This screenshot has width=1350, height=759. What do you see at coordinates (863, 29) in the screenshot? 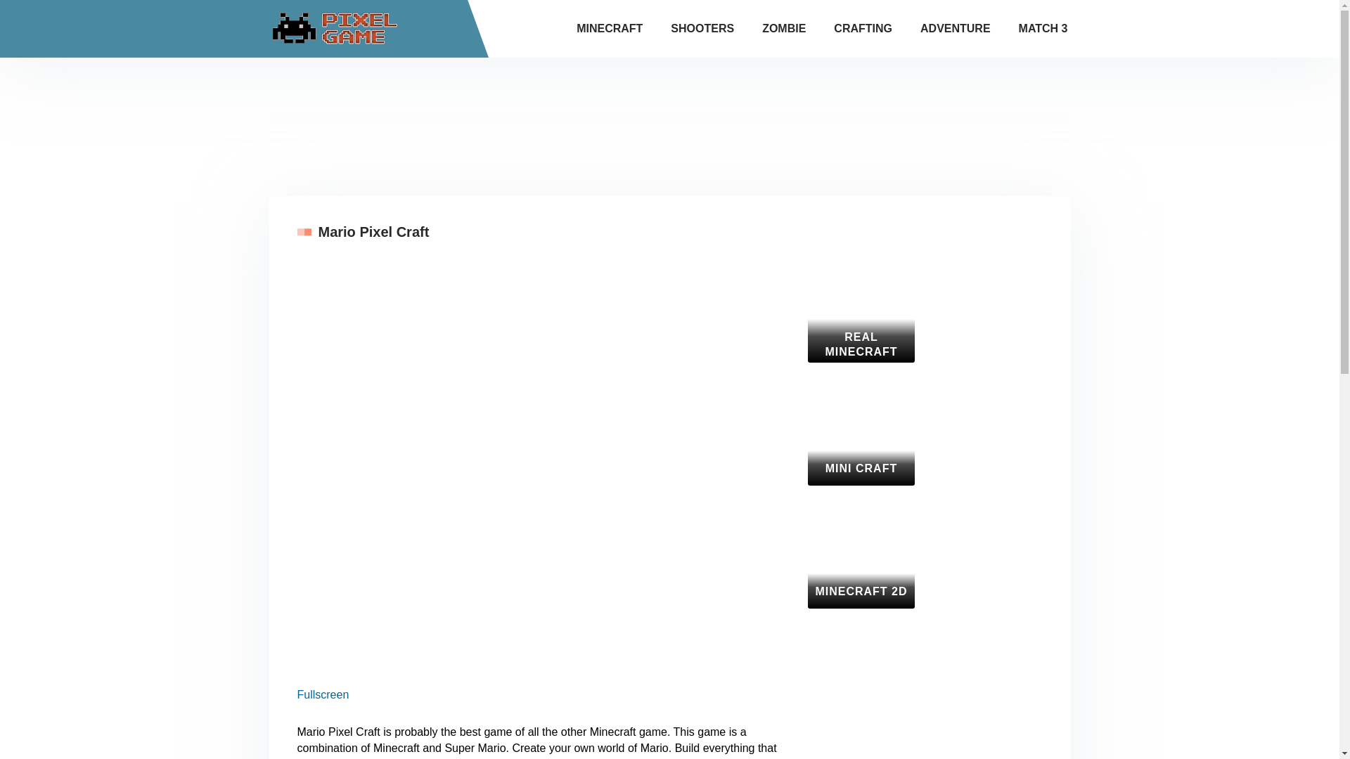
I see `CRAFTING` at bounding box center [863, 29].